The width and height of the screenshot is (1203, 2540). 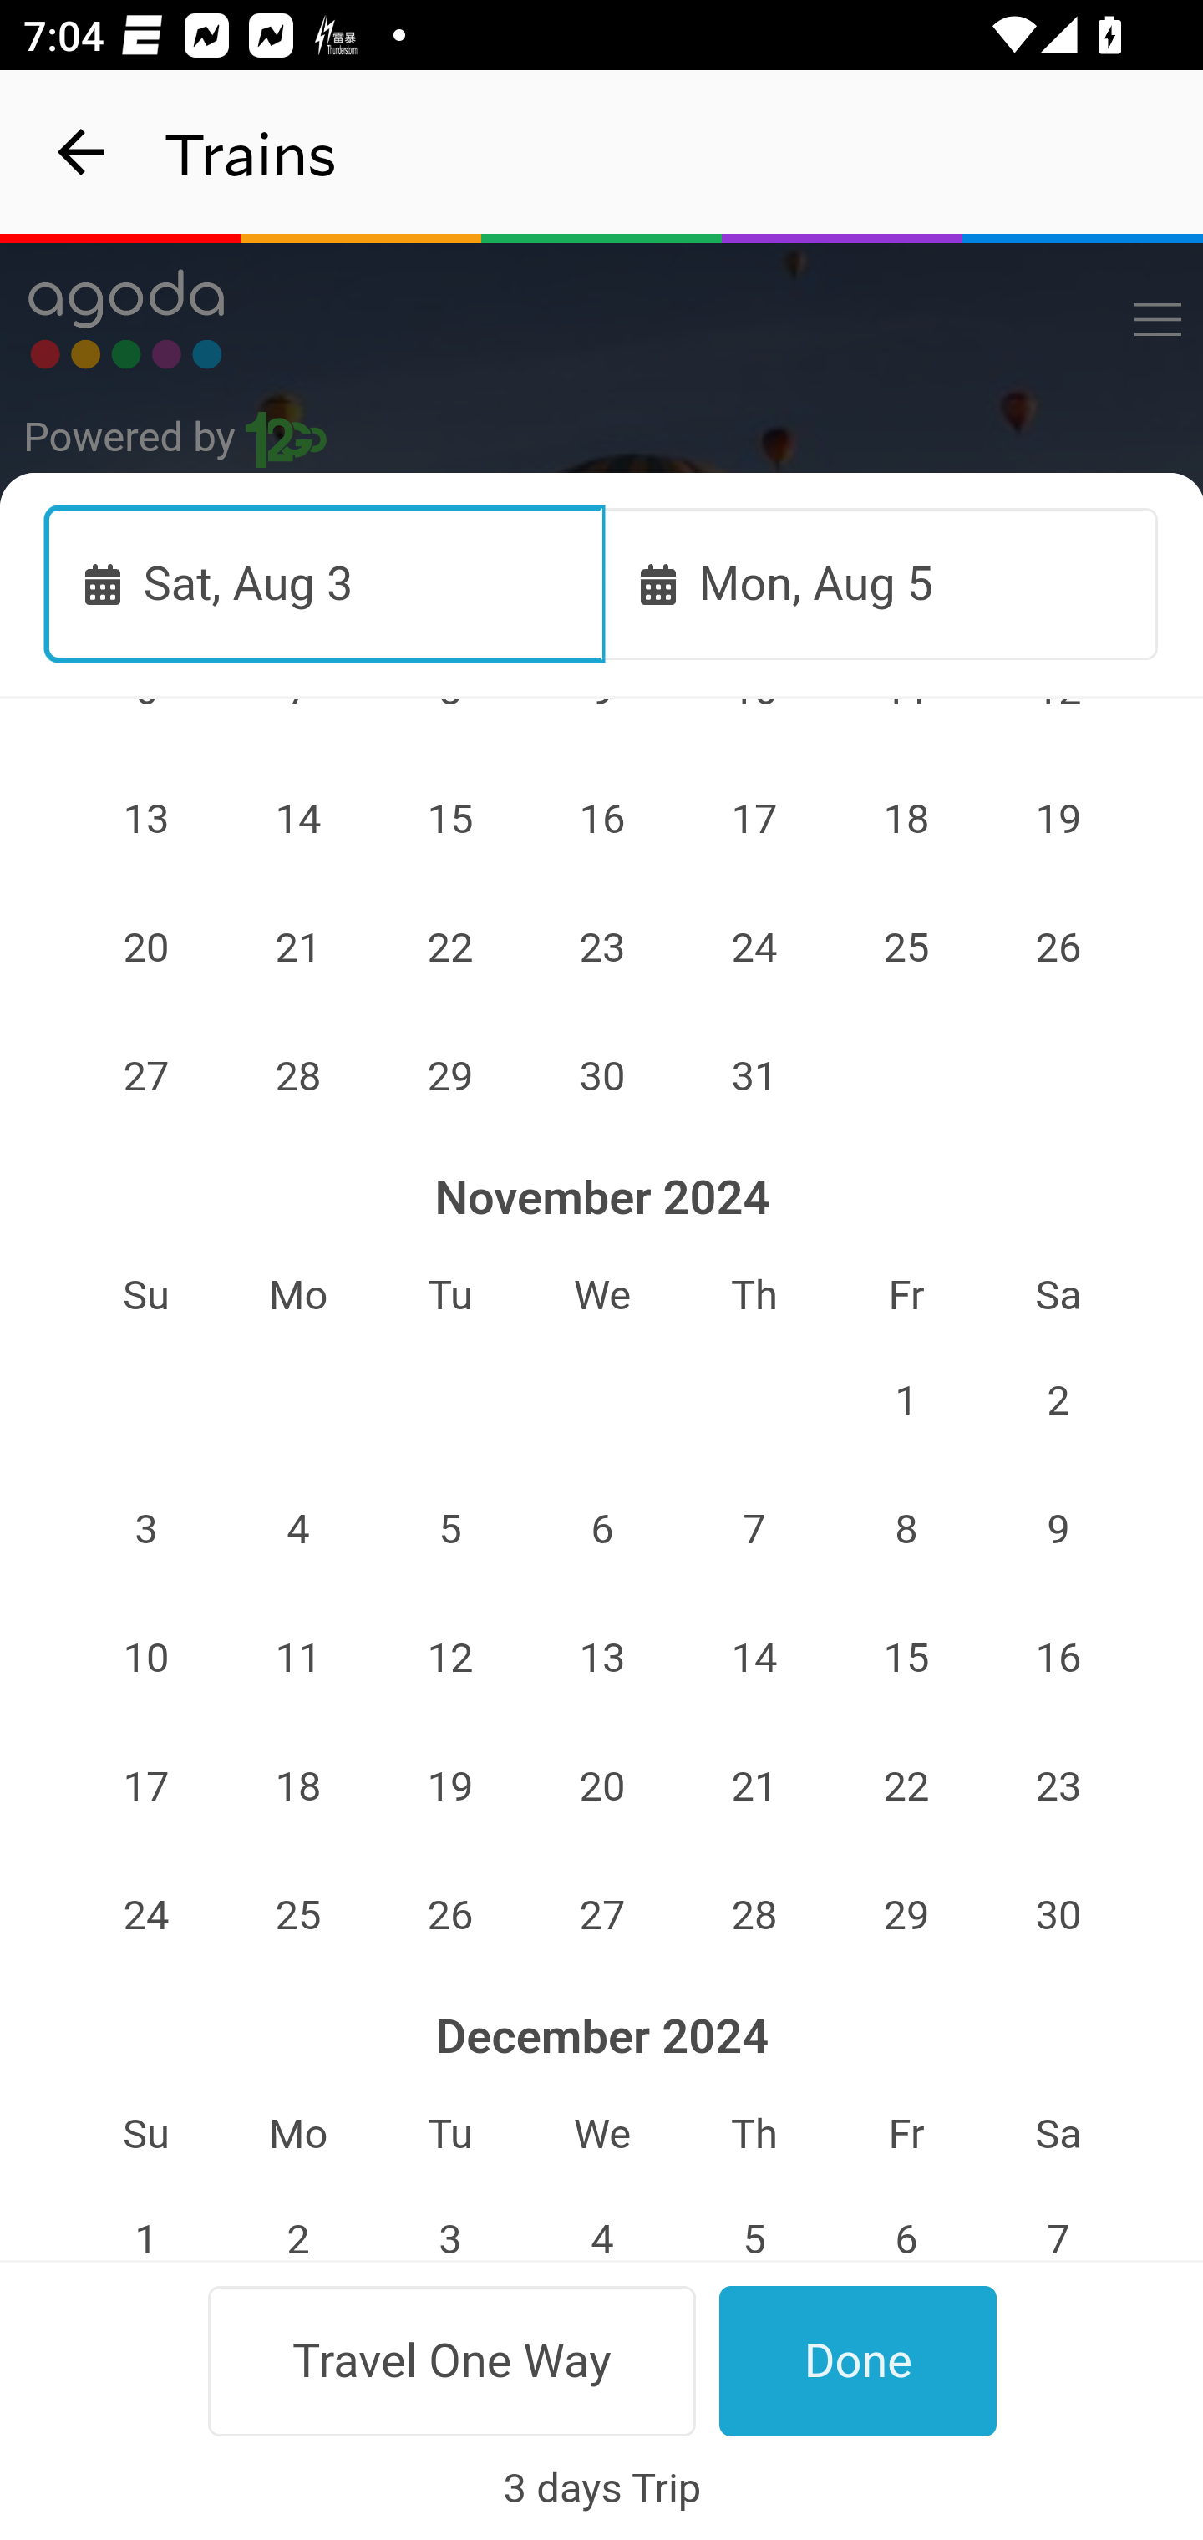 I want to click on 4, so click(x=297, y=1531).